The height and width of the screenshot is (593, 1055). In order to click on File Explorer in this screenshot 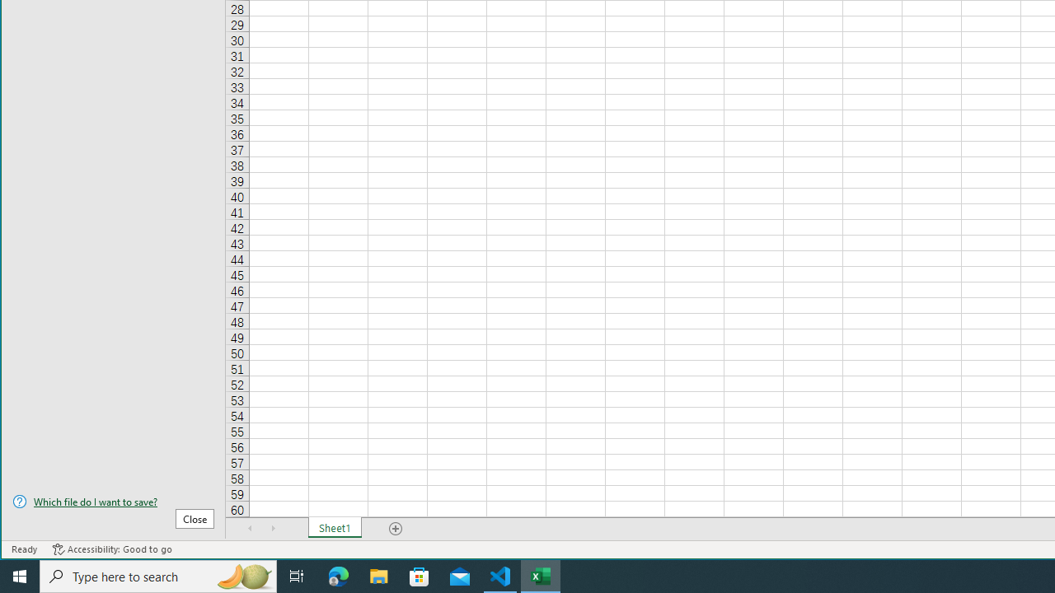, I will do `click(379, 577)`.